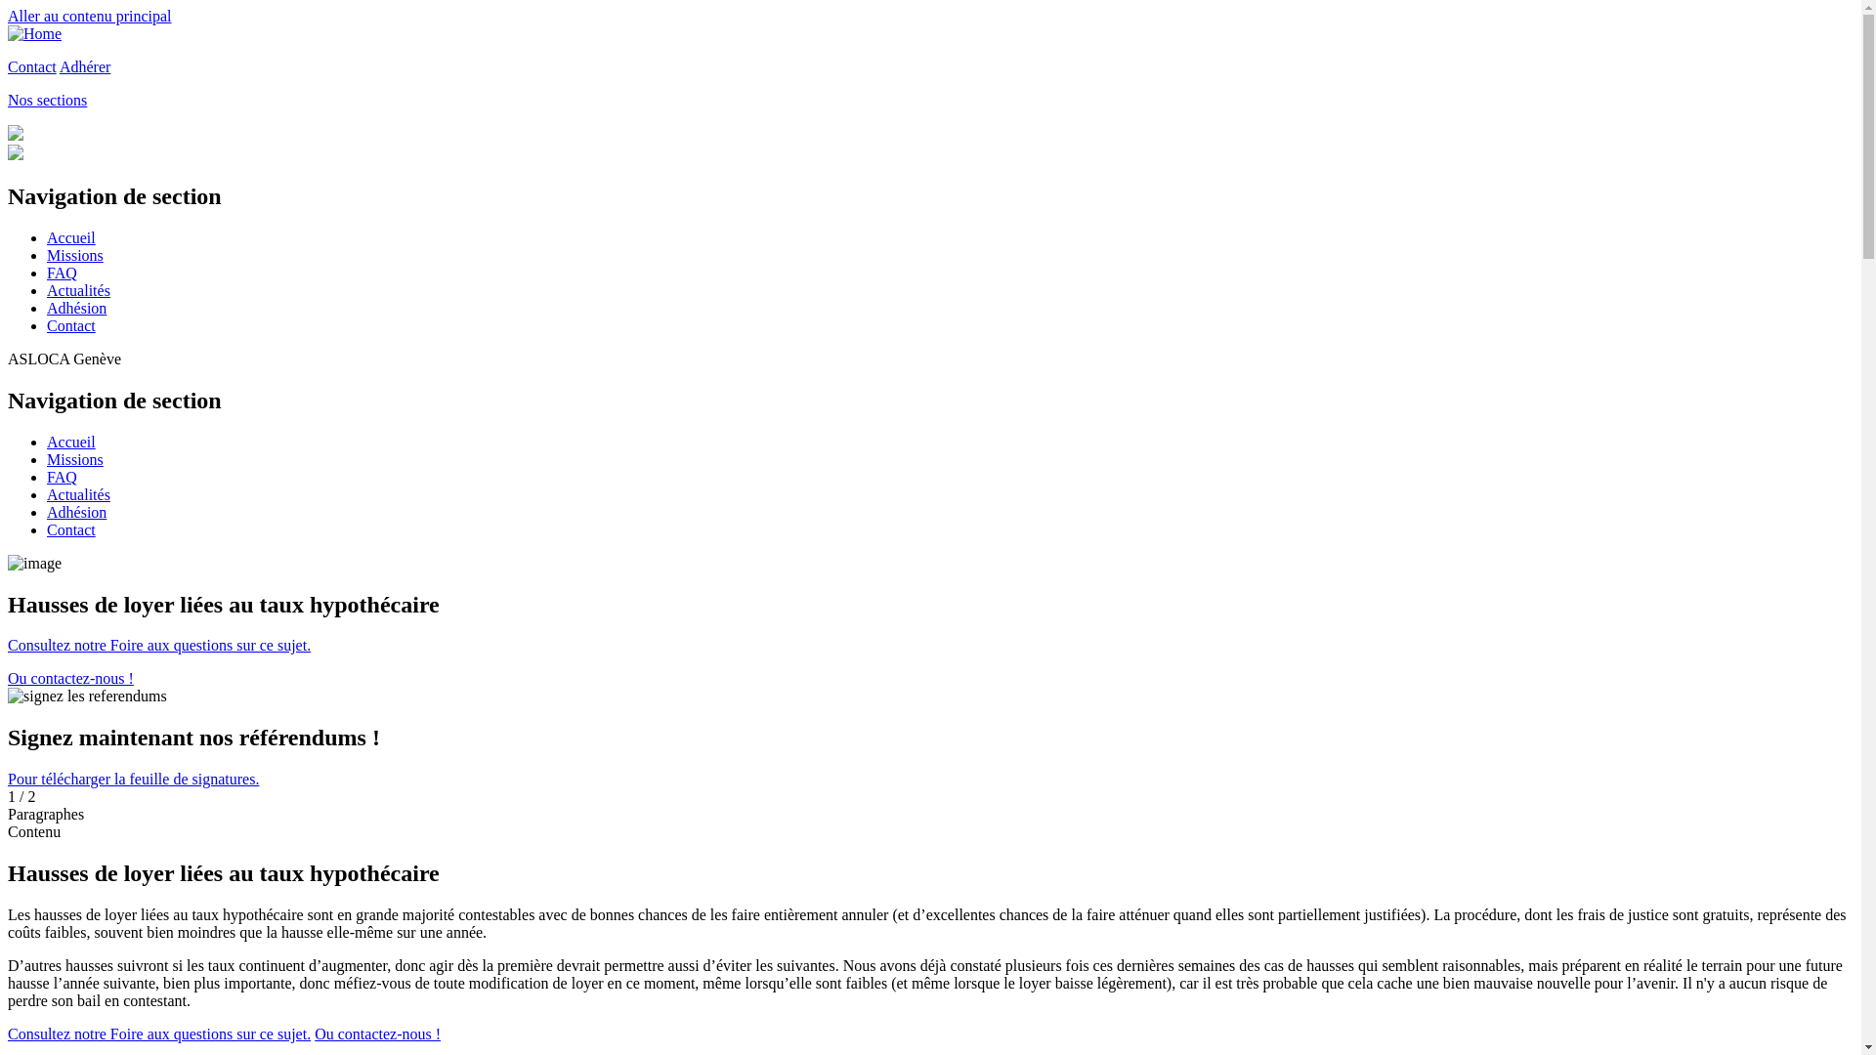  I want to click on Aller au contenu principal, so click(90, 16).